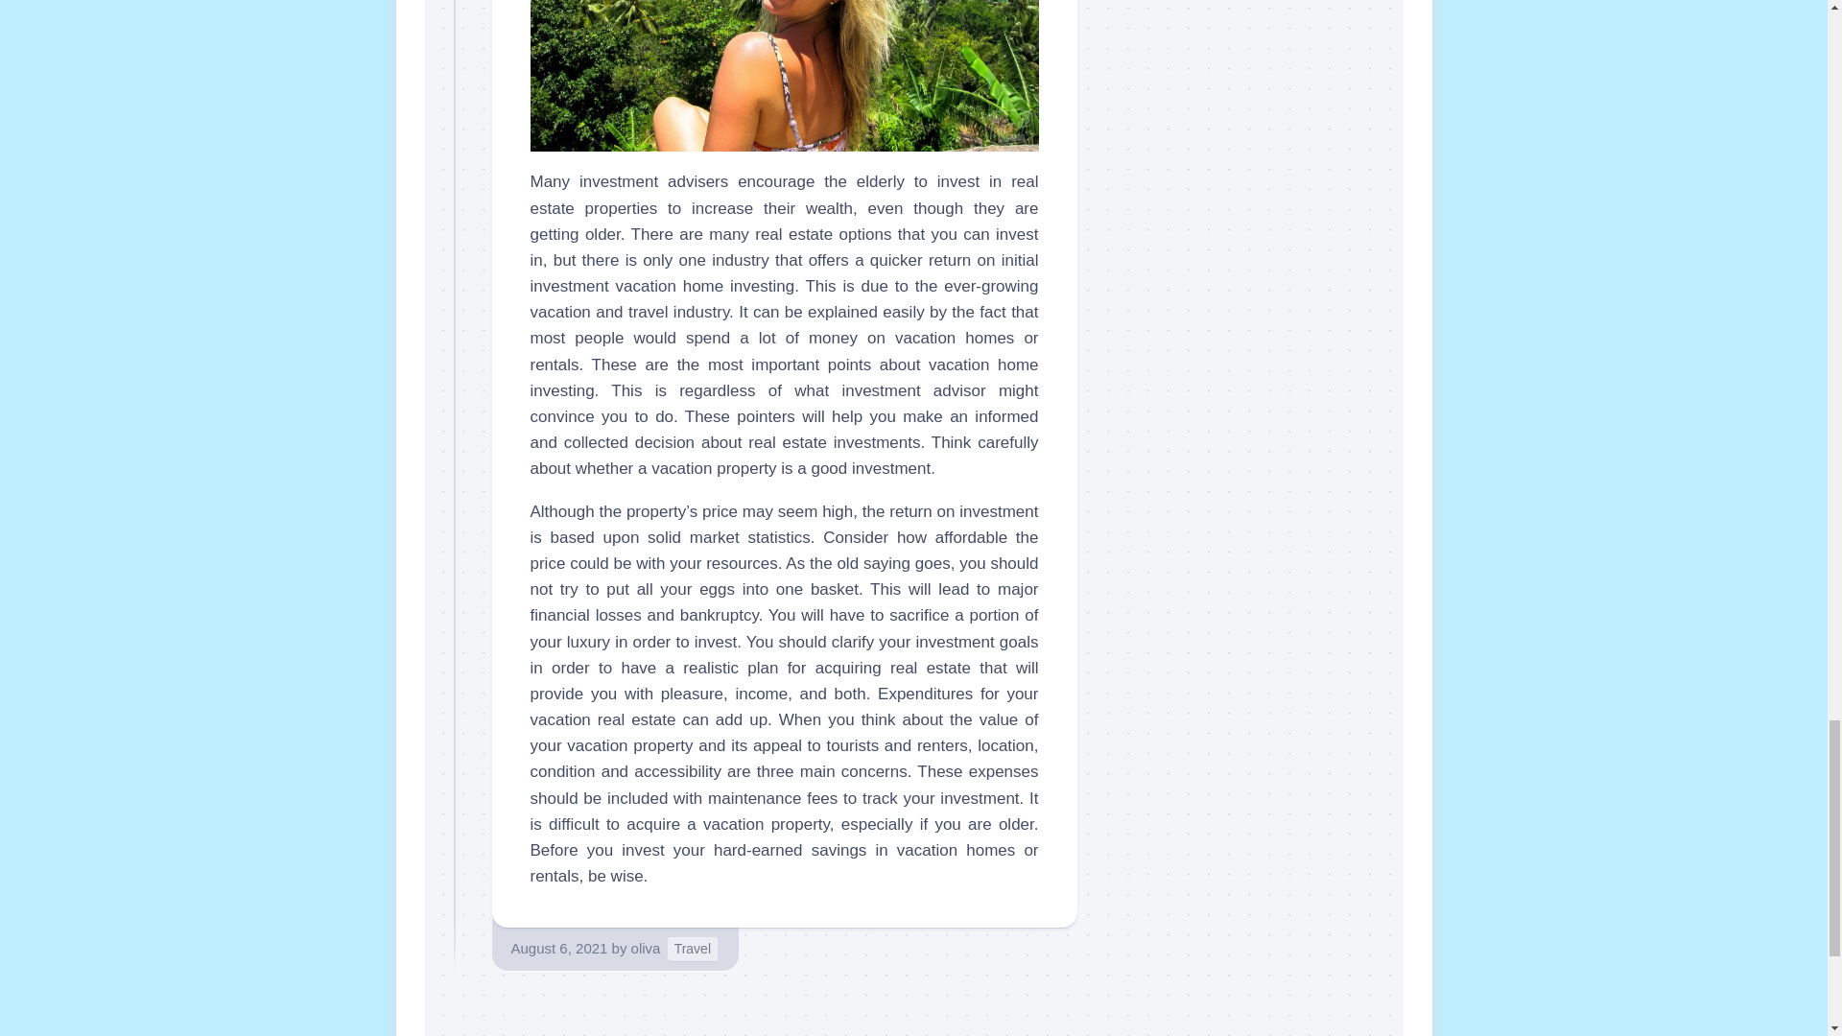 The image size is (1842, 1036). Describe the element at coordinates (647, 948) in the screenshot. I see `oliva` at that location.